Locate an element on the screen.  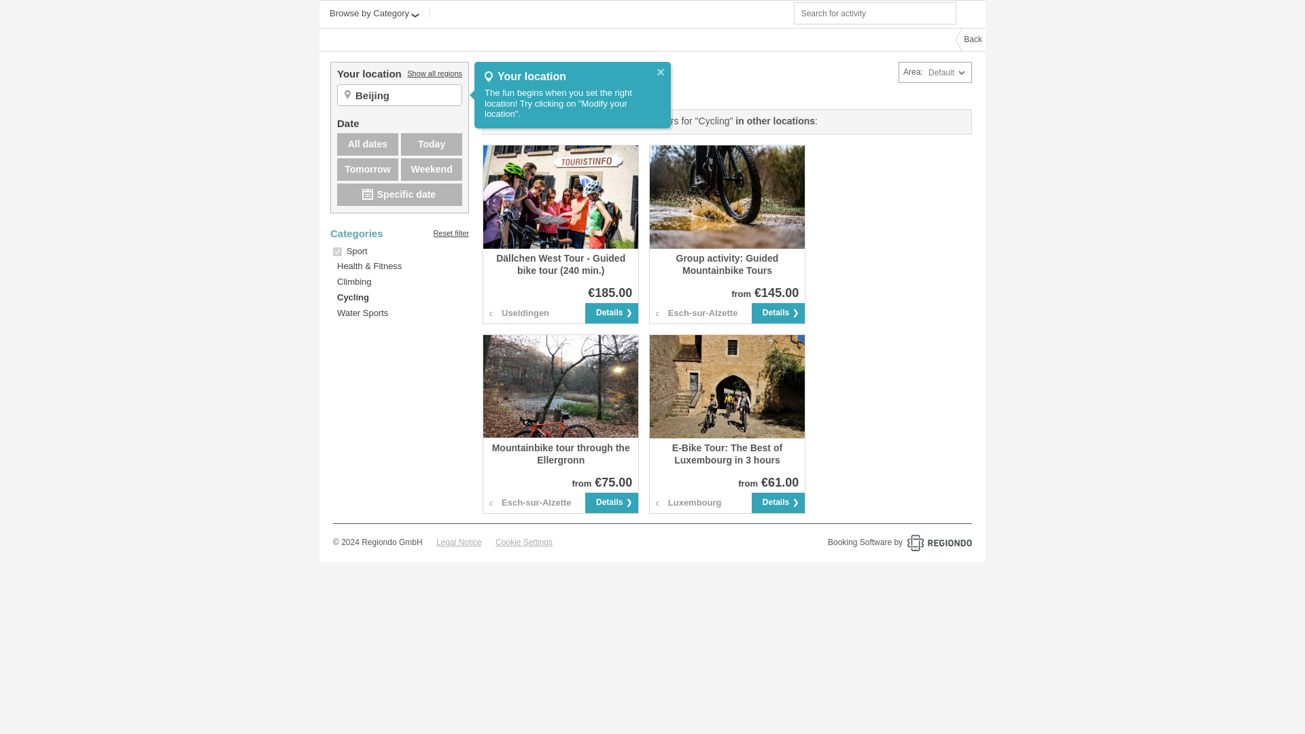
Search is located at coordinates (971, 13).